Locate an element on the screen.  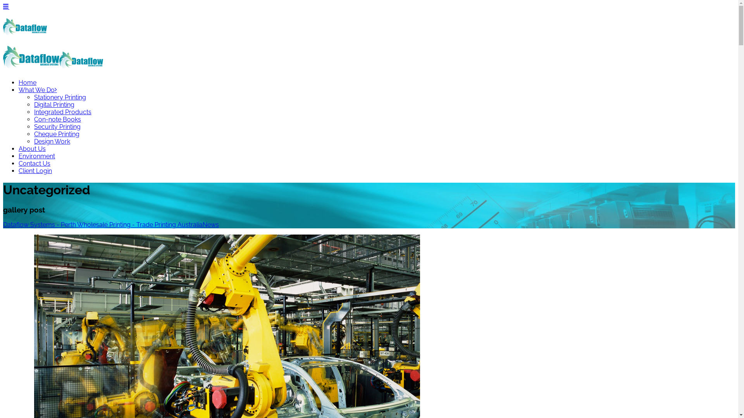
Digital Printing is located at coordinates (384, 104).